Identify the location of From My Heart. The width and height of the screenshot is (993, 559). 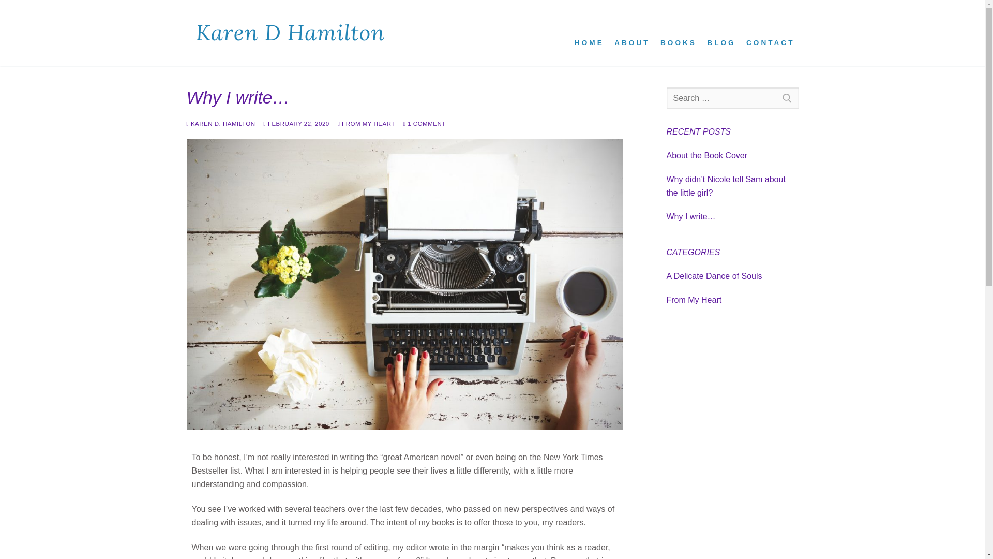
(732, 302).